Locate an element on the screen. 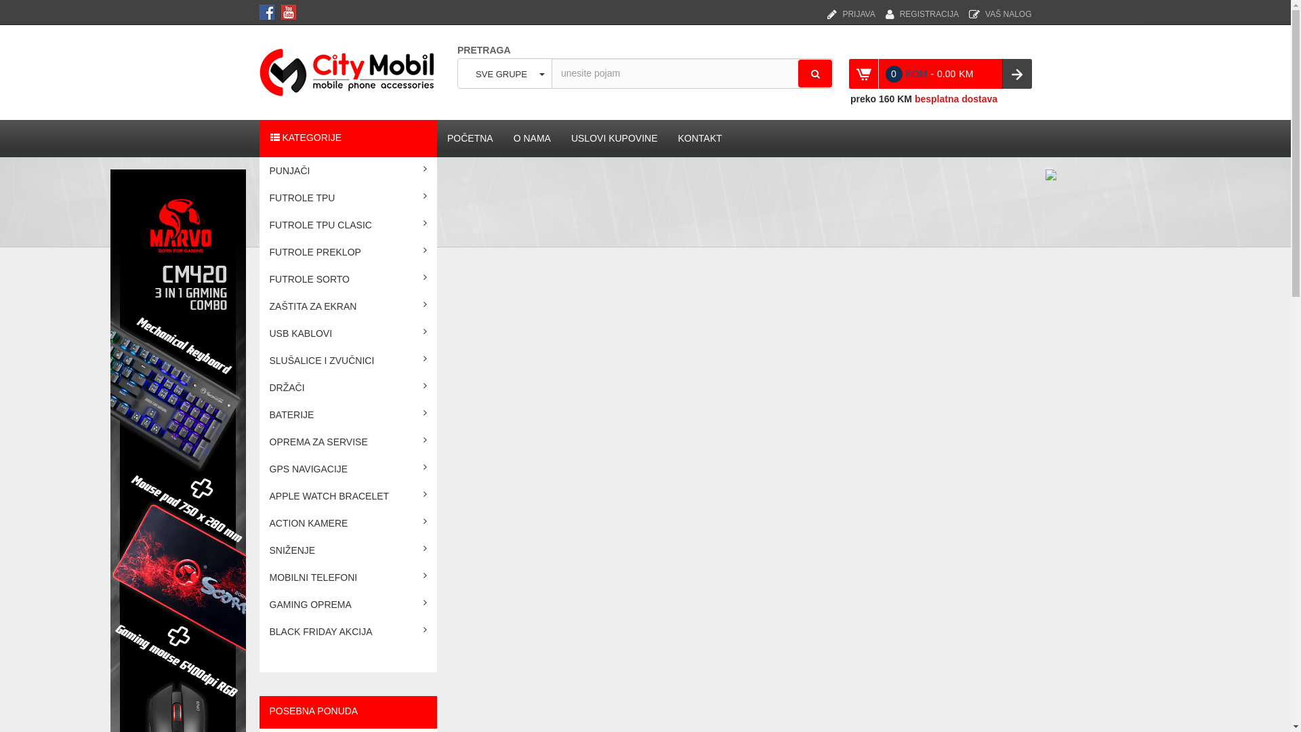 The width and height of the screenshot is (1301, 732). FUTROLE PREKLOP is located at coordinates (348, 252).